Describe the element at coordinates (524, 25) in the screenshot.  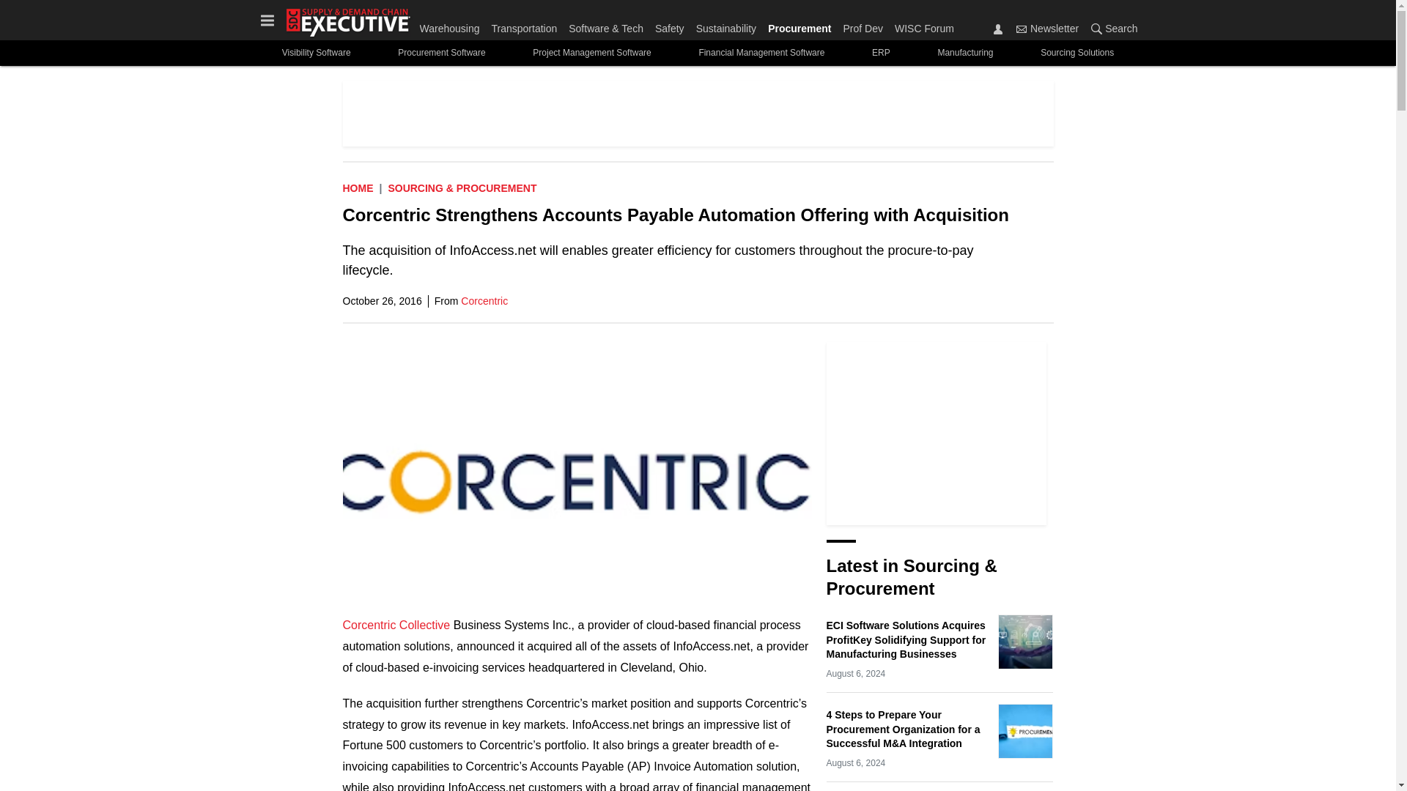
I see `Transportation` at that location.